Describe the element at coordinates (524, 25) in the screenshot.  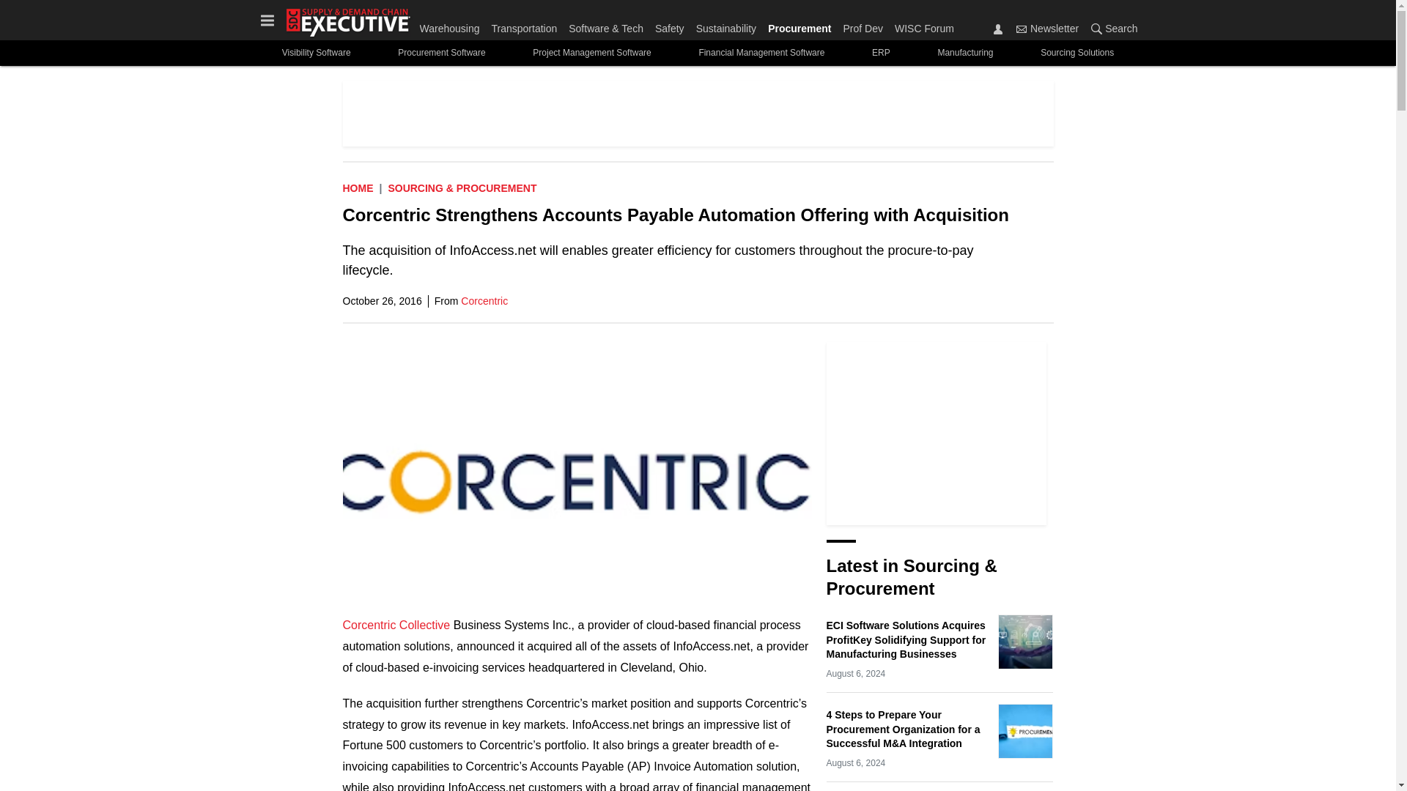
I see `Transportation` at that location.